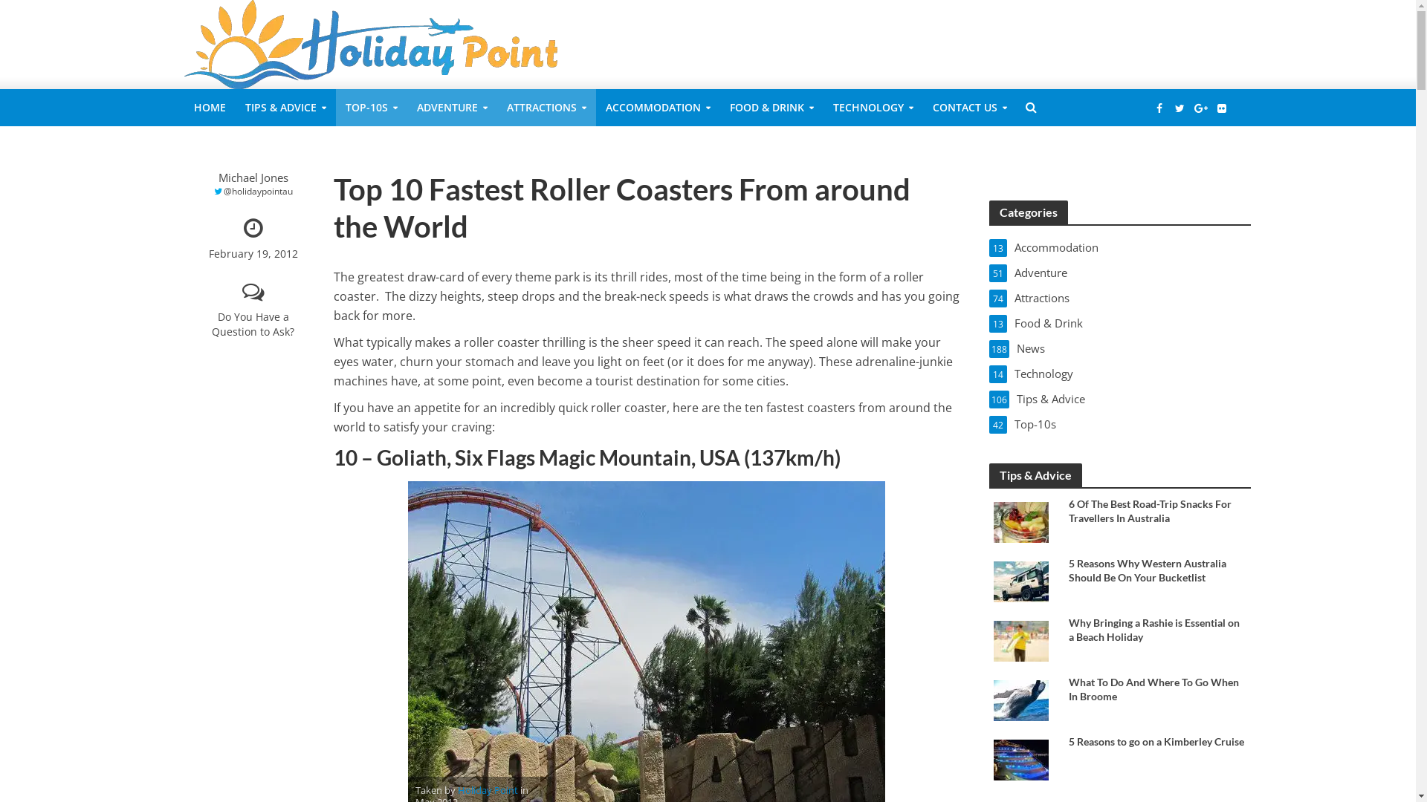 The image size is (1427, 802). I want to click on Food & Drink
13, so click(1120, 323).